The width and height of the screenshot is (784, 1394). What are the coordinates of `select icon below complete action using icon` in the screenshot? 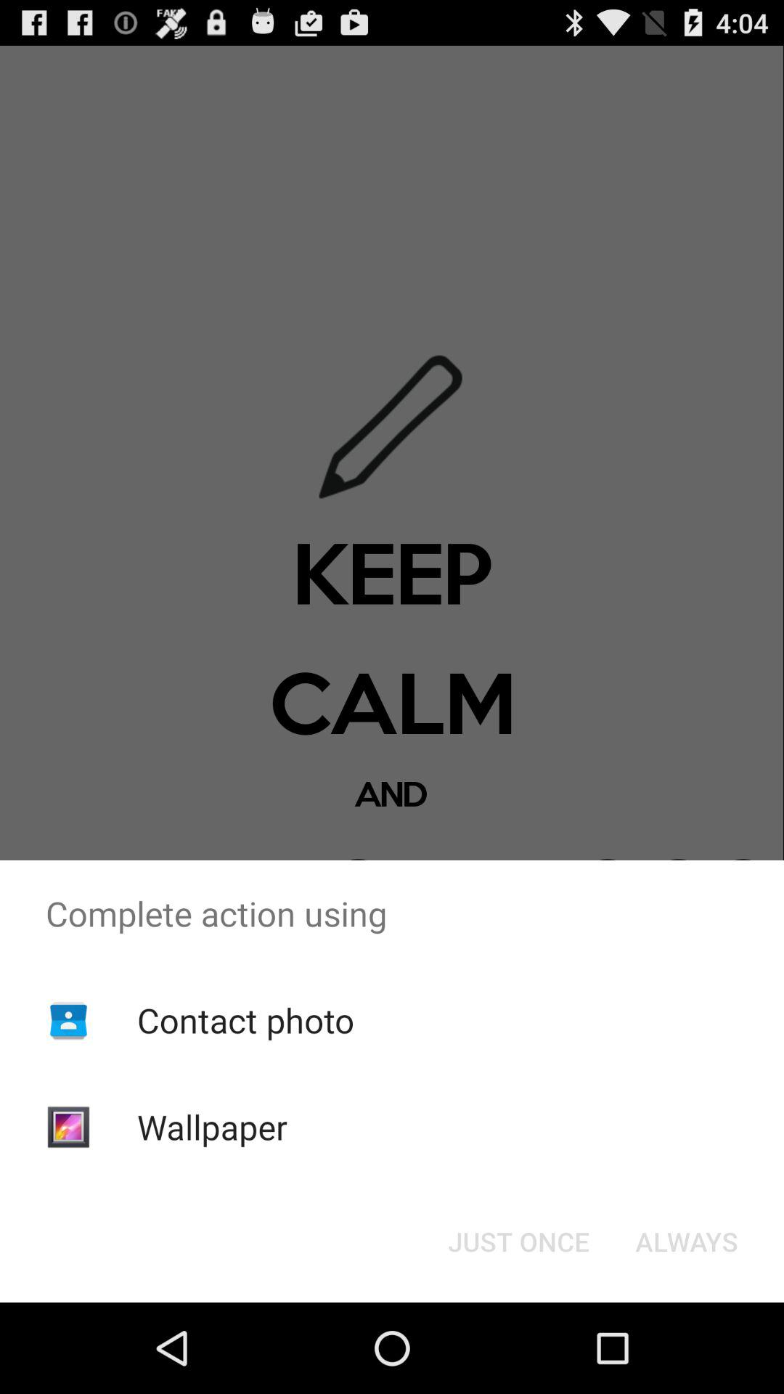 It's located at (518, 1242).